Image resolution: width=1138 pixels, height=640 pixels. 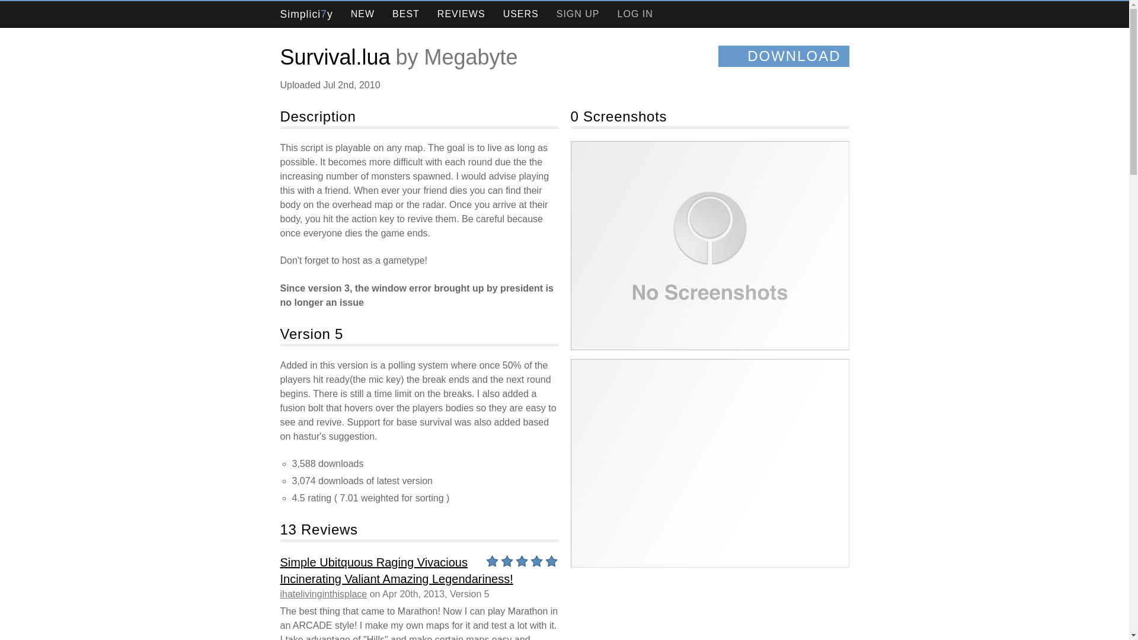 What do you see at coordinates (521, 14) in the screenshot?
I see `USERS` at bounding box center [521, 14].